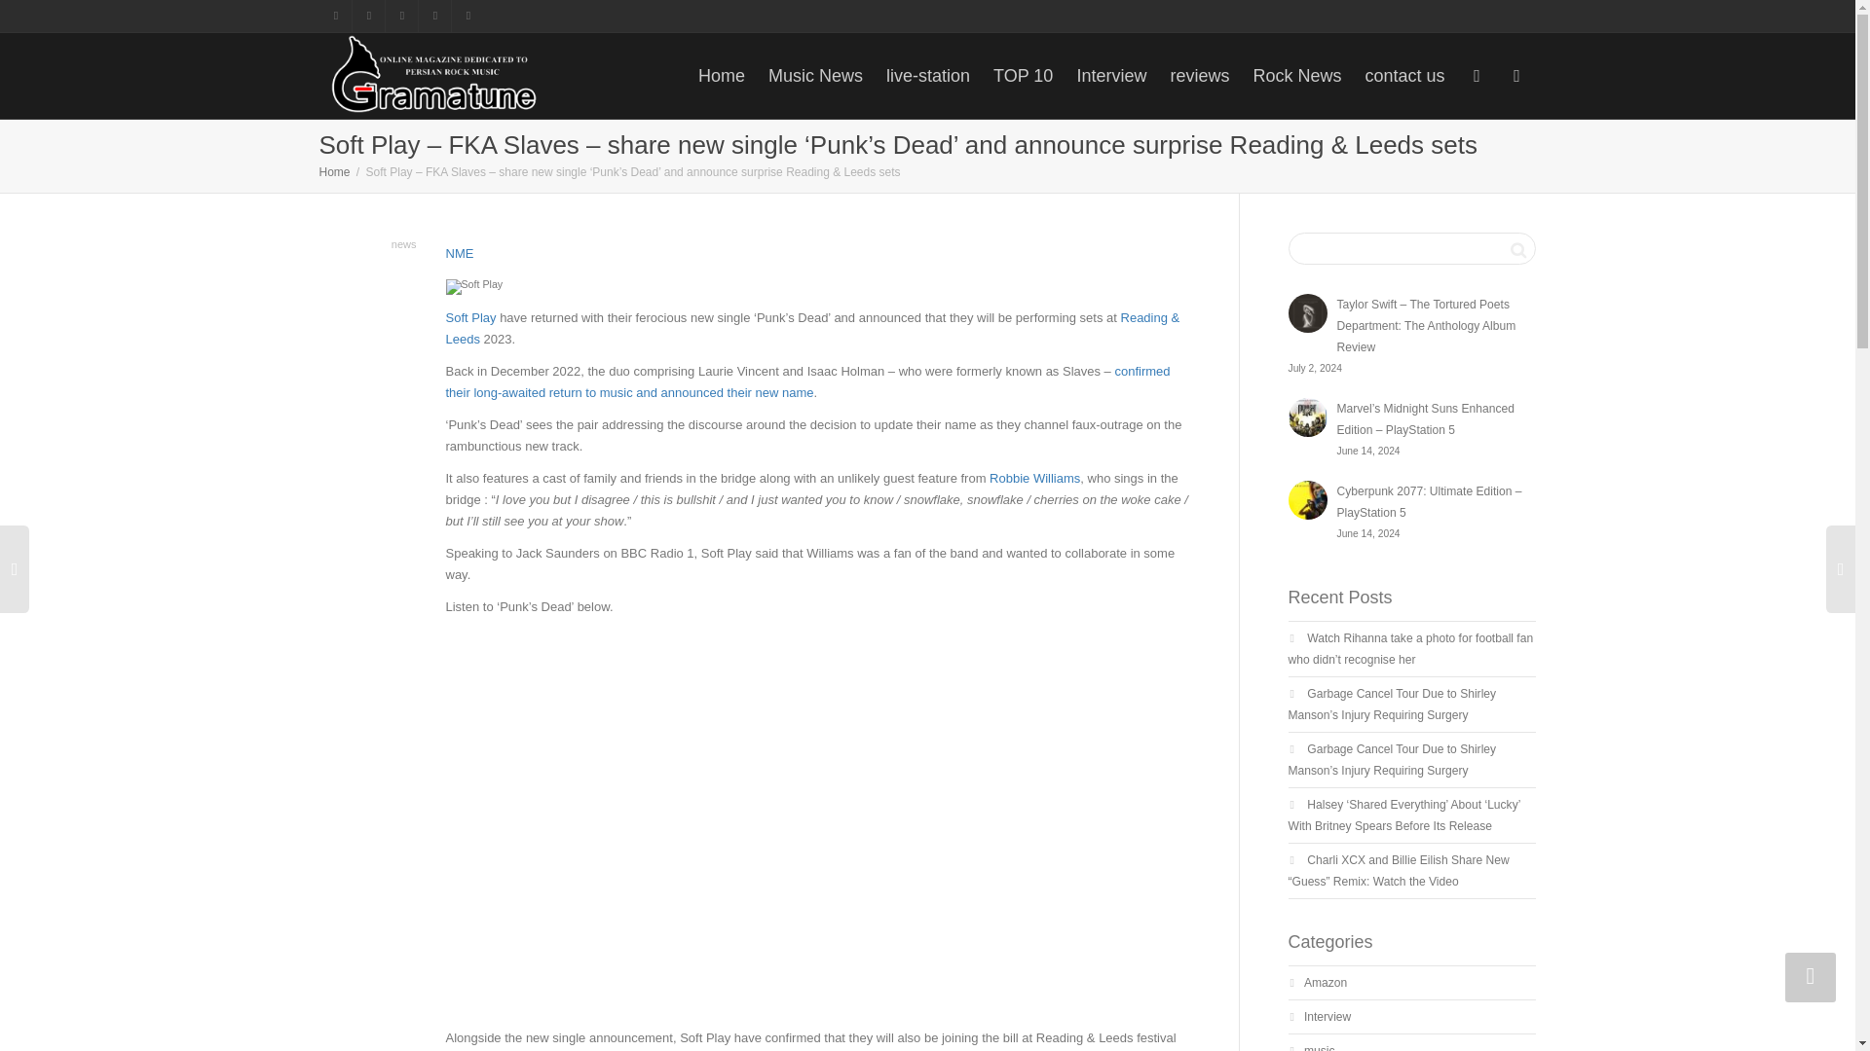  I want to click on Robbie Williams, so click(1034, 477).